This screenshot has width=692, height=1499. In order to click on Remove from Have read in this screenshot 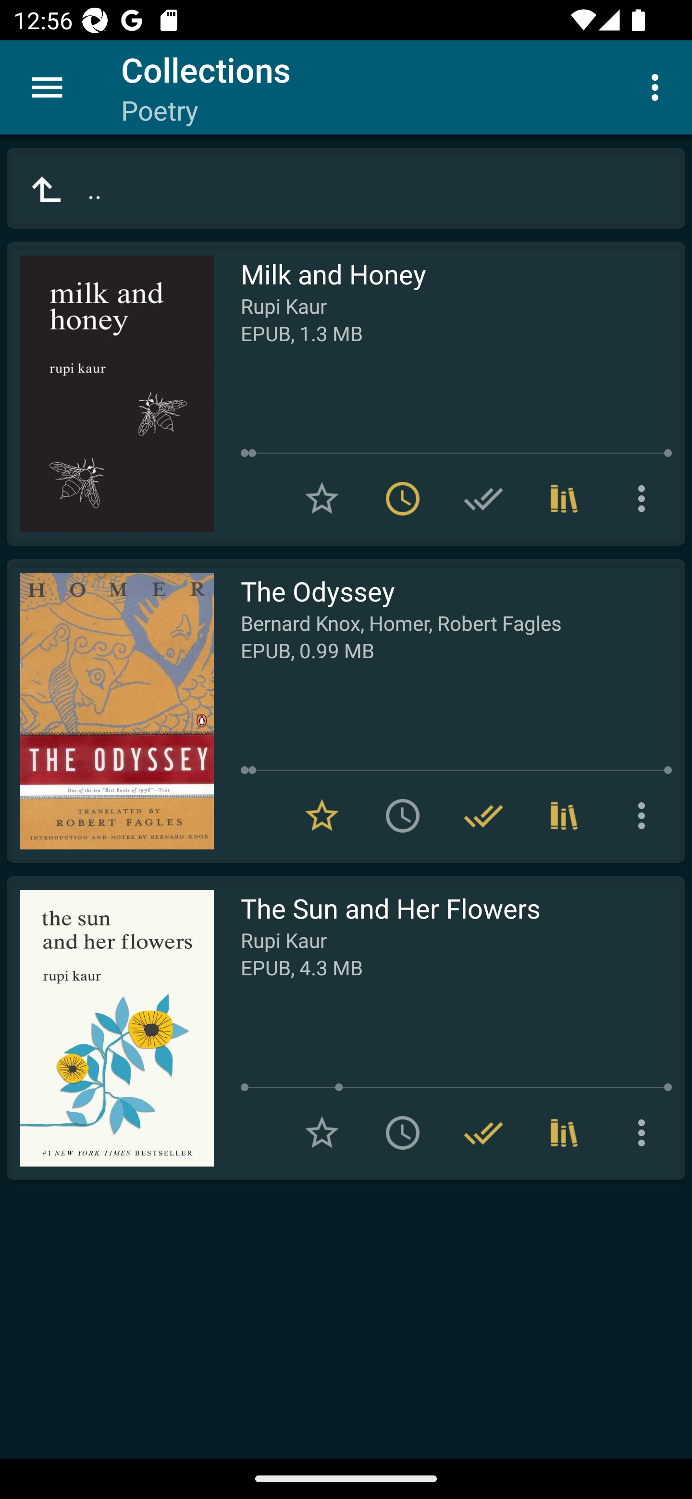, I will do `click(483, 1133)`.